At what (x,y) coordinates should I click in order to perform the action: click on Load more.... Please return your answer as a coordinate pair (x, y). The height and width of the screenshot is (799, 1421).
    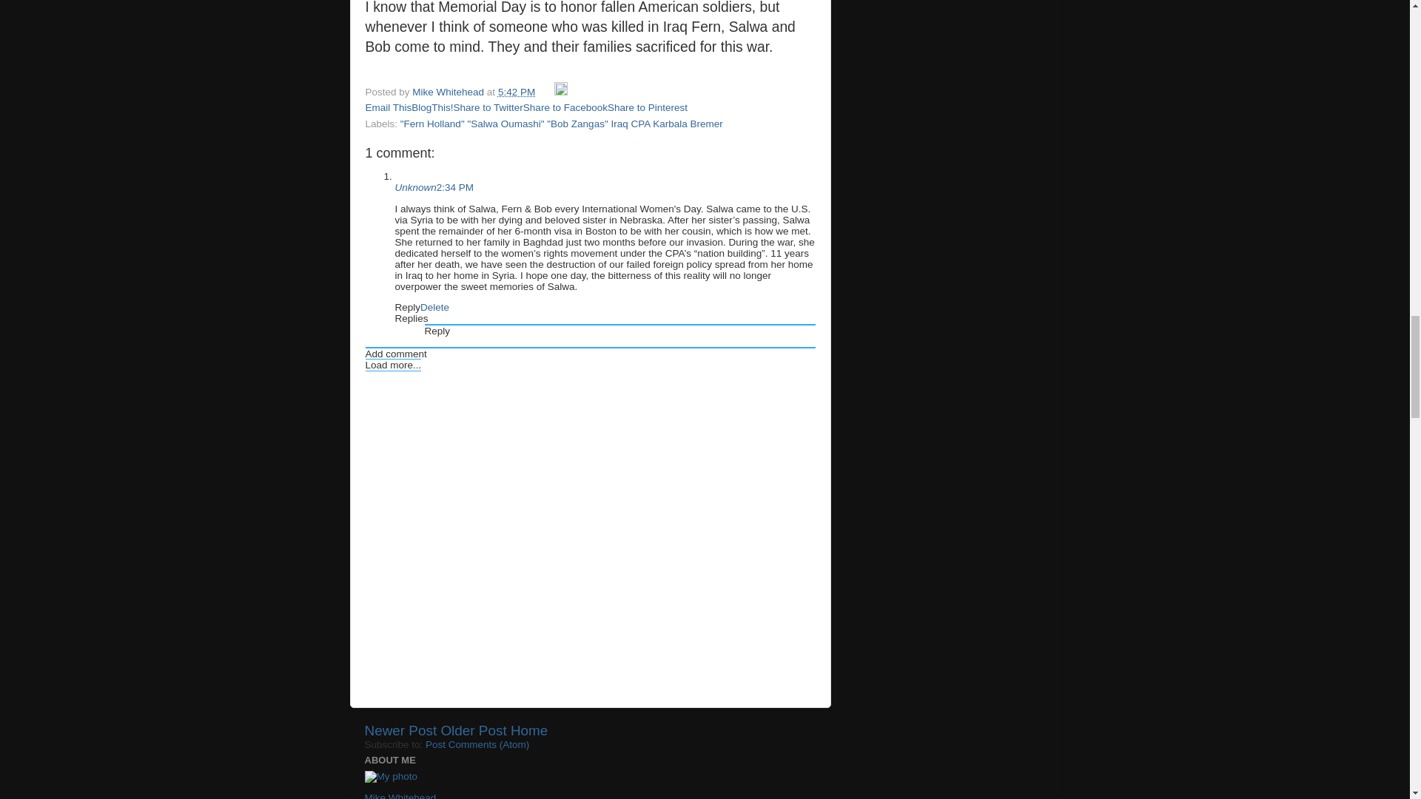
    Looking at the image, I should click on (394, 365).